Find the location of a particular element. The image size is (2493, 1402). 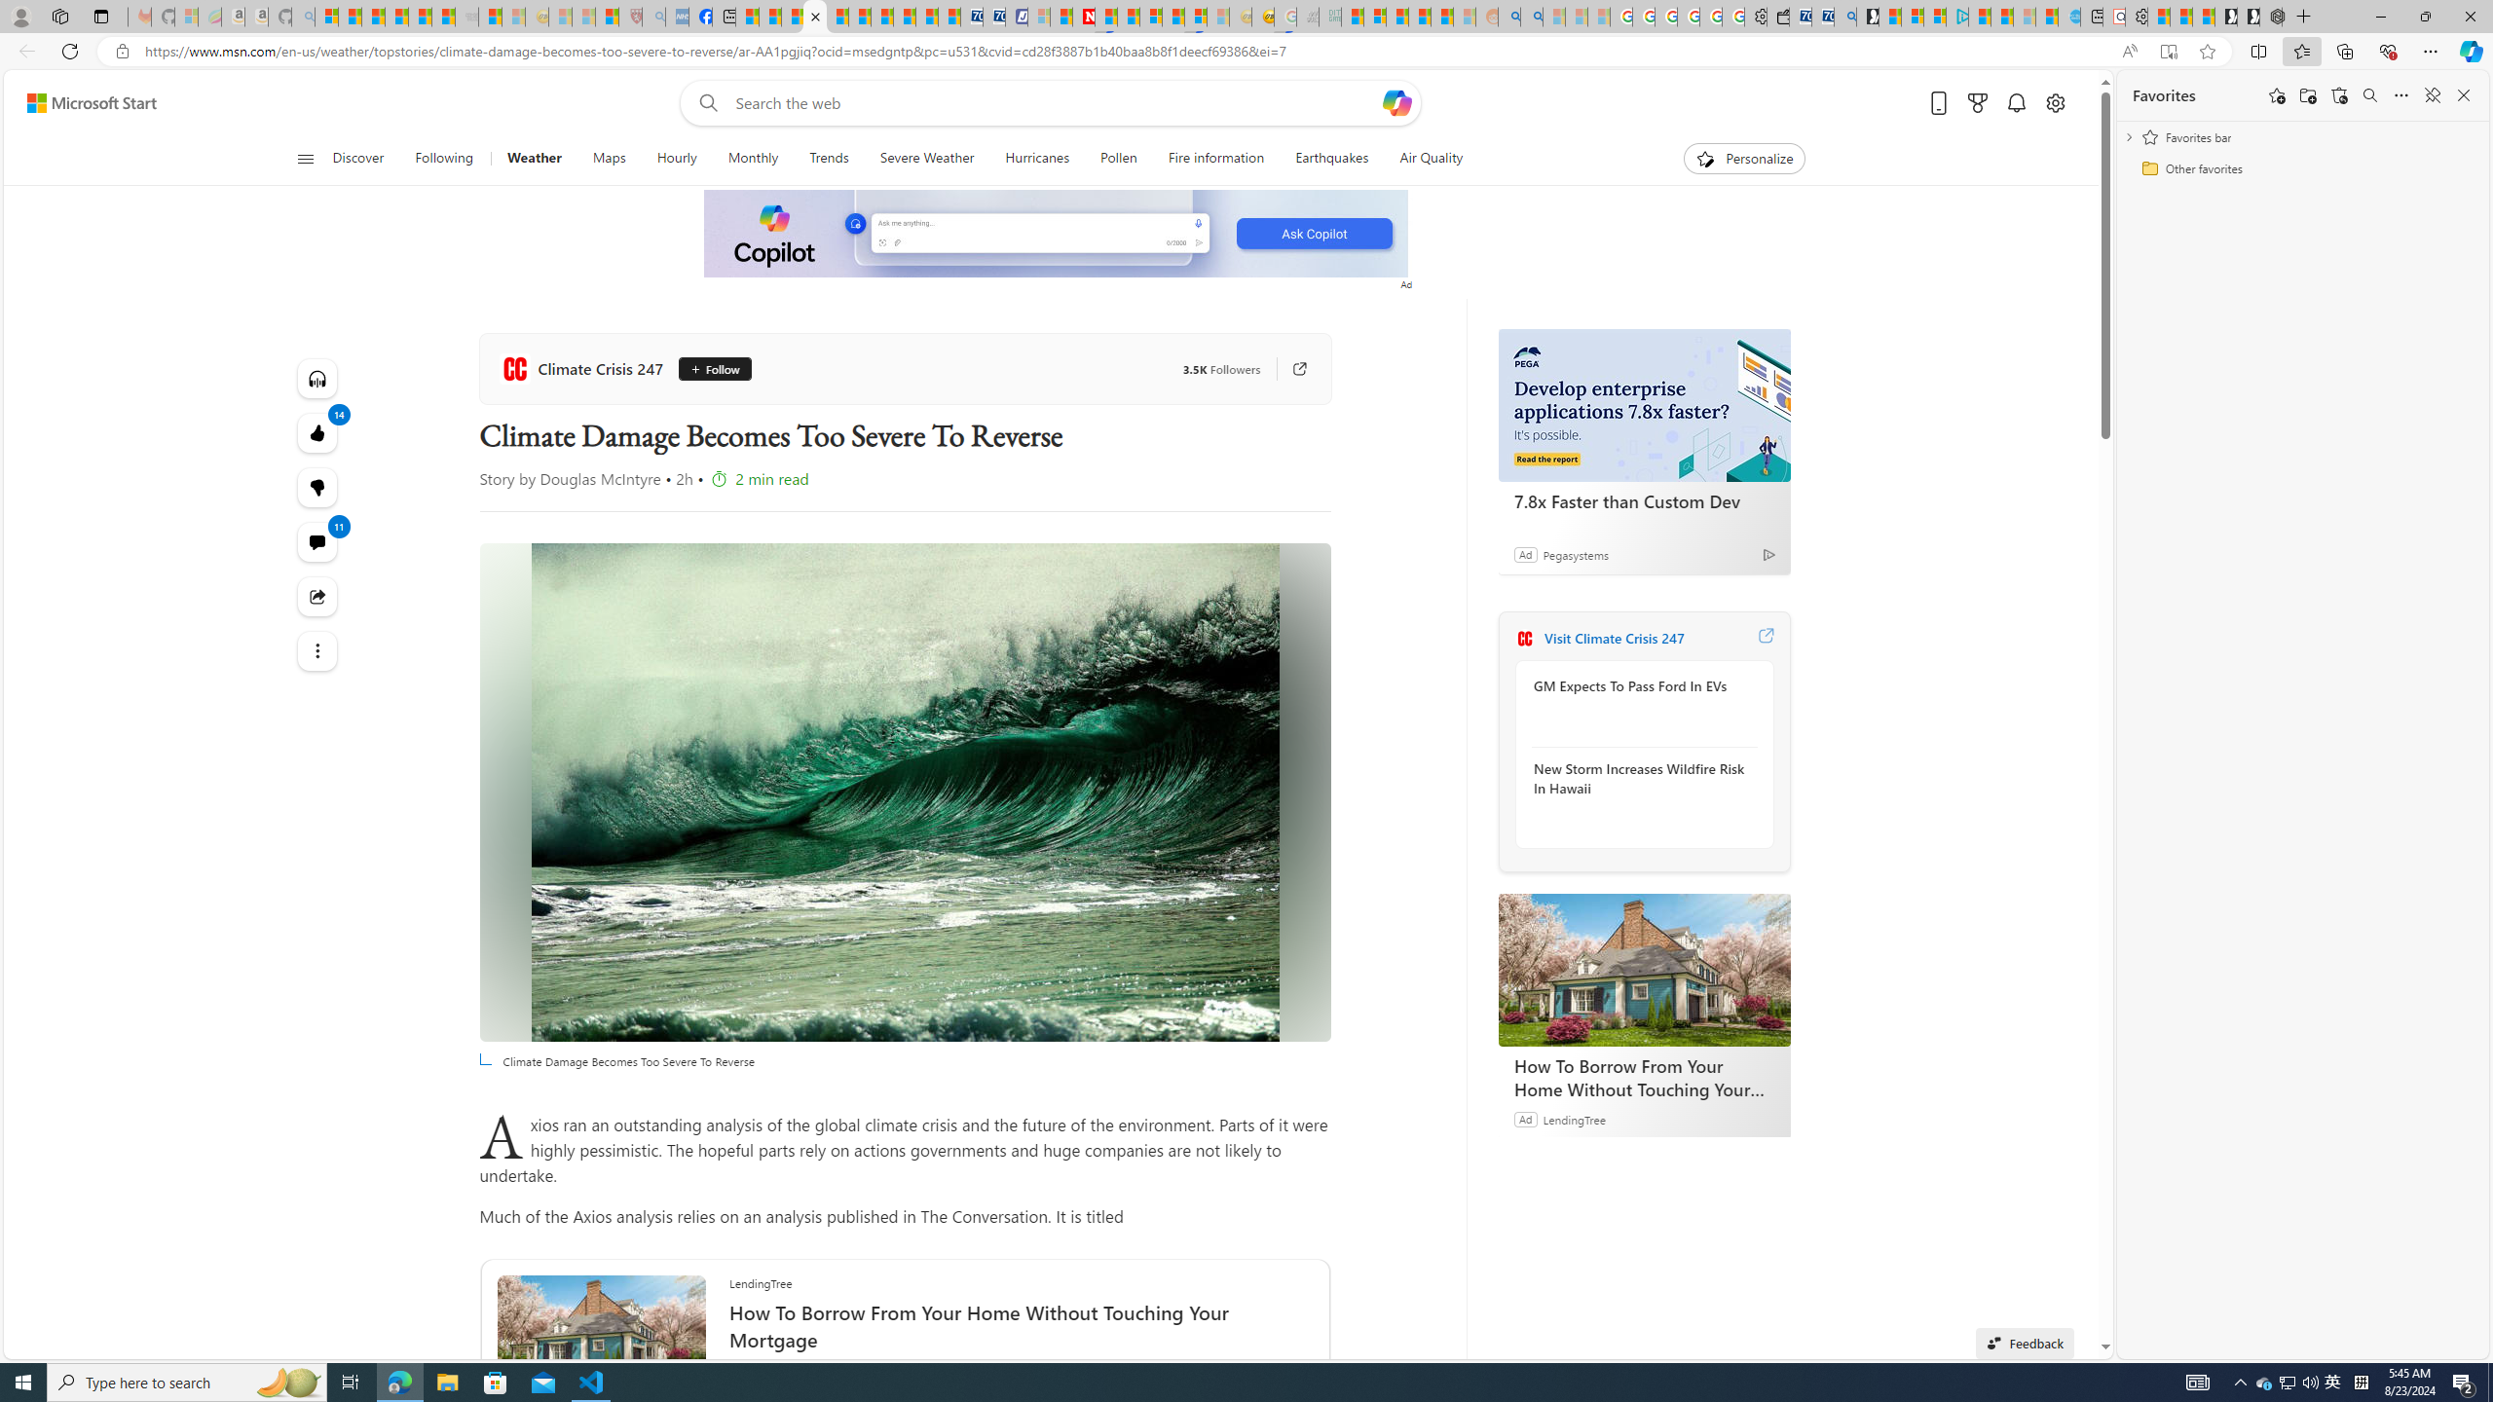

Close favorites is located at coordinates (2464, 95).